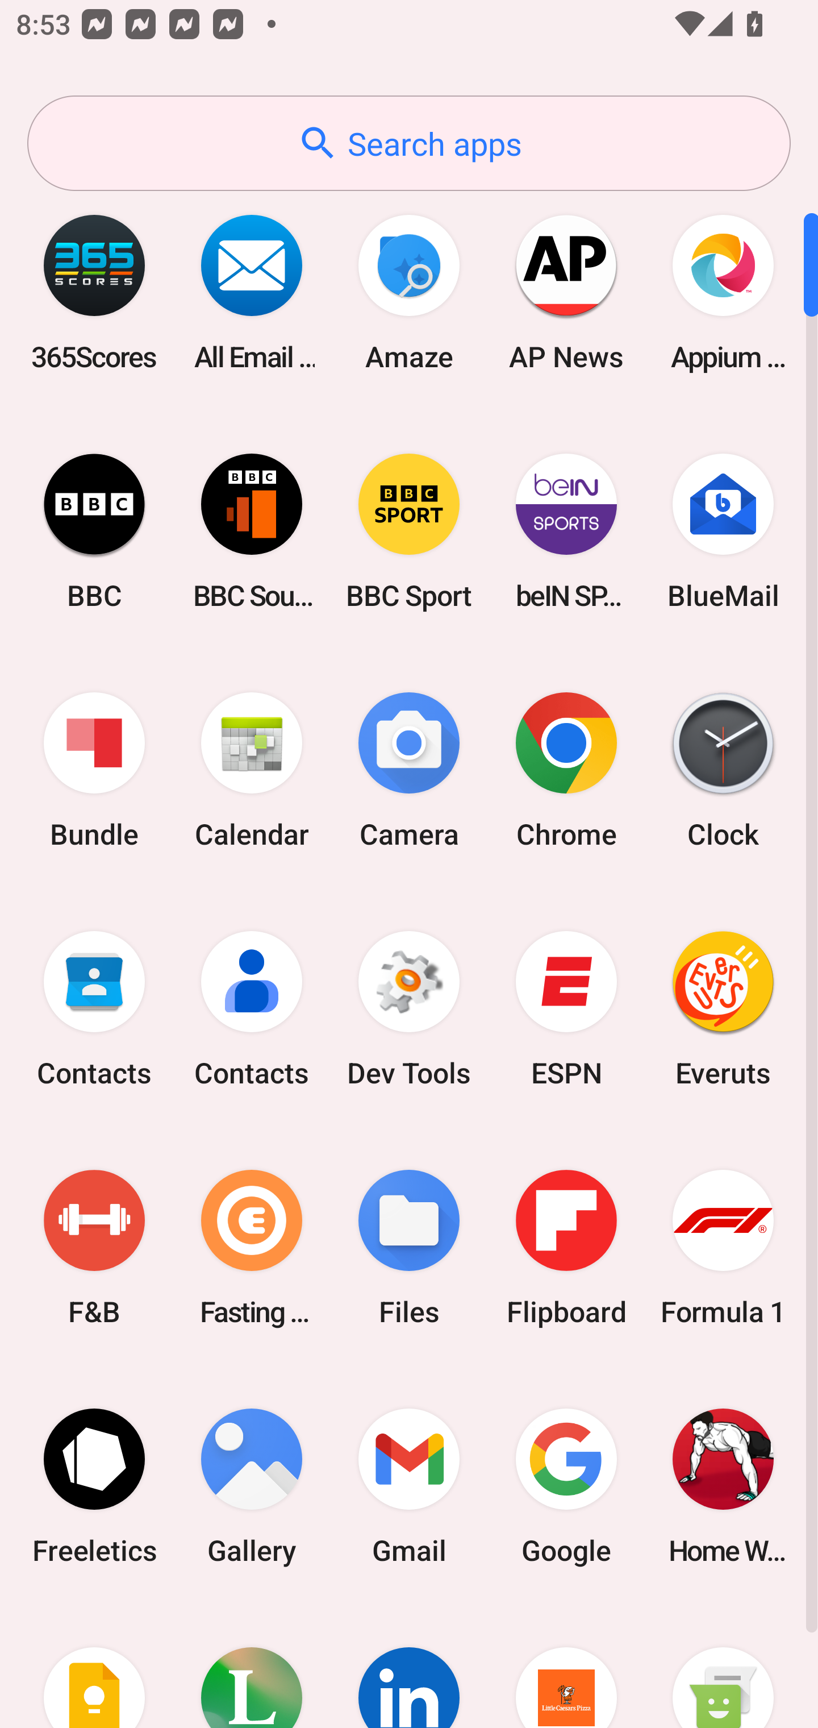  What do you see at coordinates (723, 292) in the screenshot?
I see `Appium Settings` at bounding box center [723, 292].